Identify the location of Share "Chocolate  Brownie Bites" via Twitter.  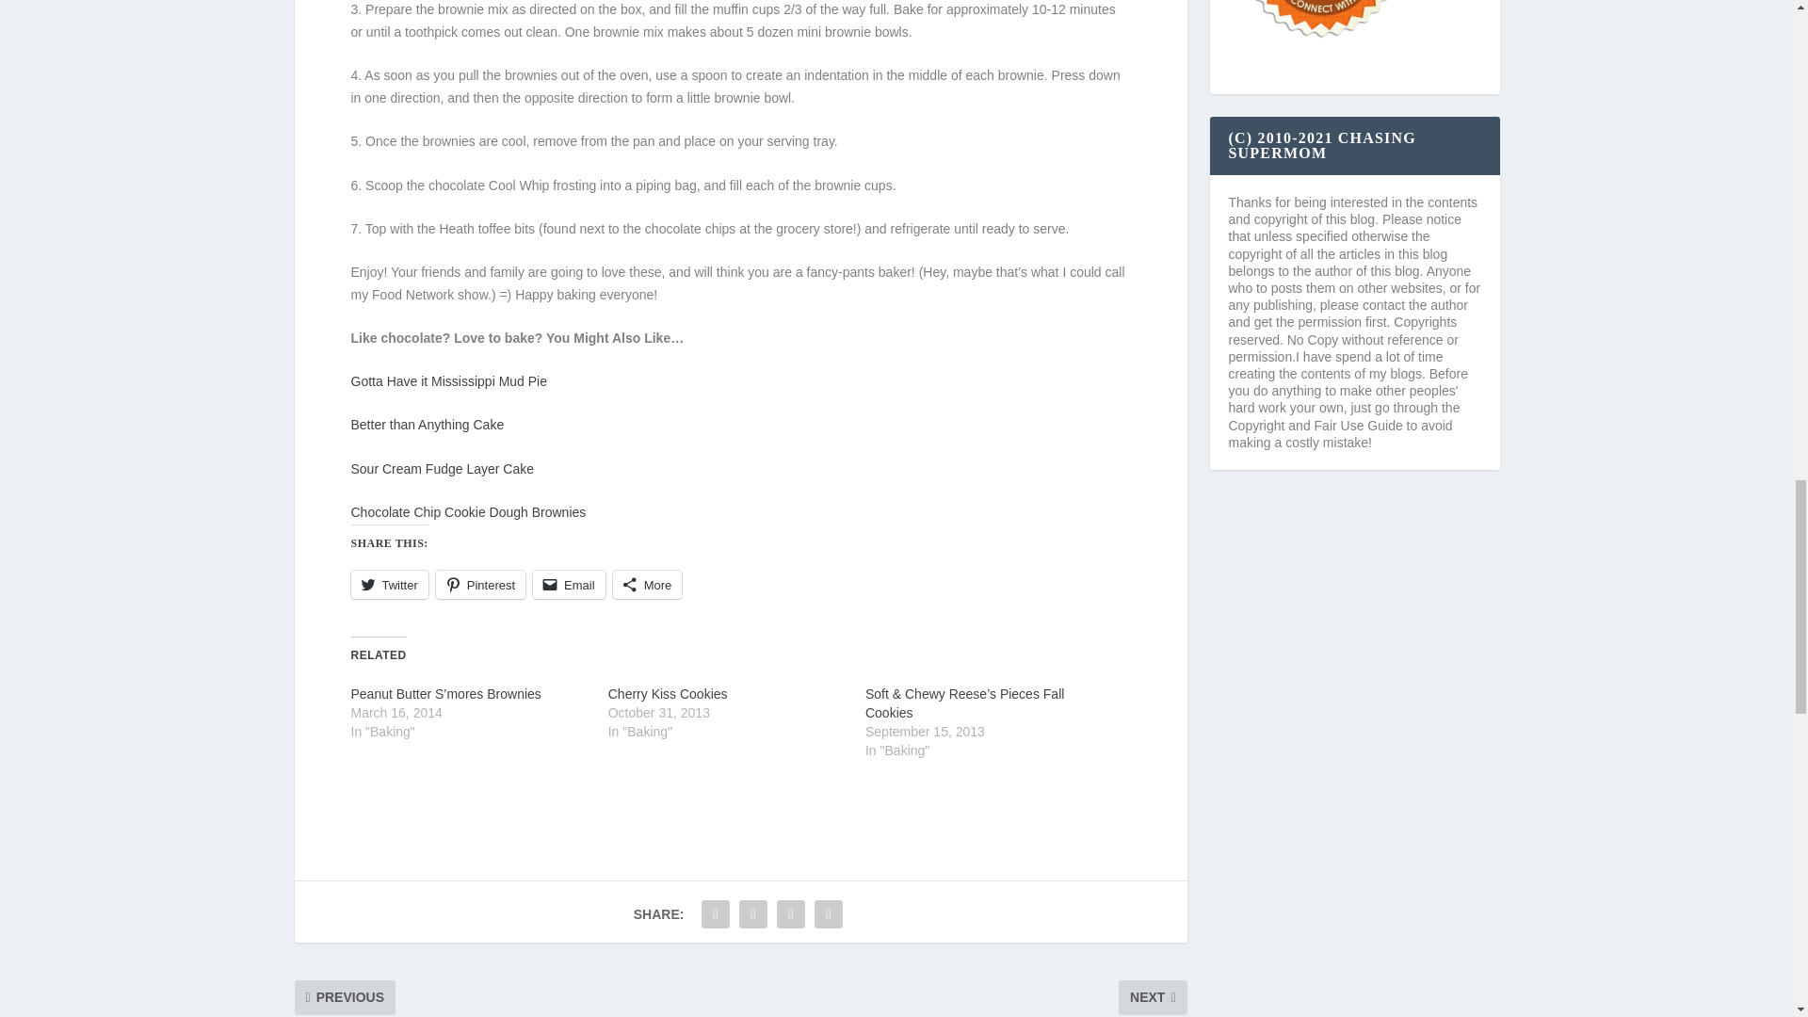
(752, 914).